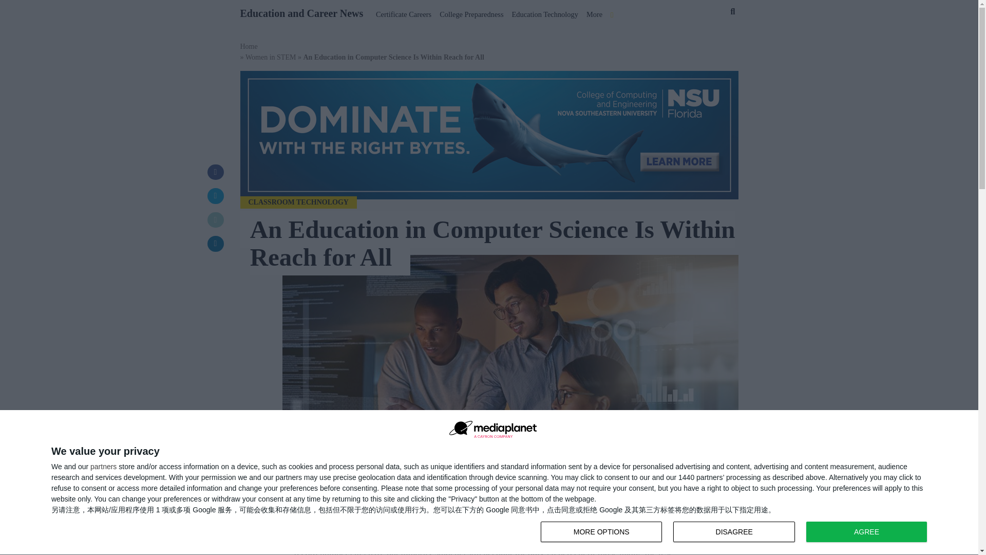 The width and height of the screenshot is (986, 555). What do you see at coordinates (544, 12) in the screenshot?
I see `Education Technology` at bounding box center [544, 12].